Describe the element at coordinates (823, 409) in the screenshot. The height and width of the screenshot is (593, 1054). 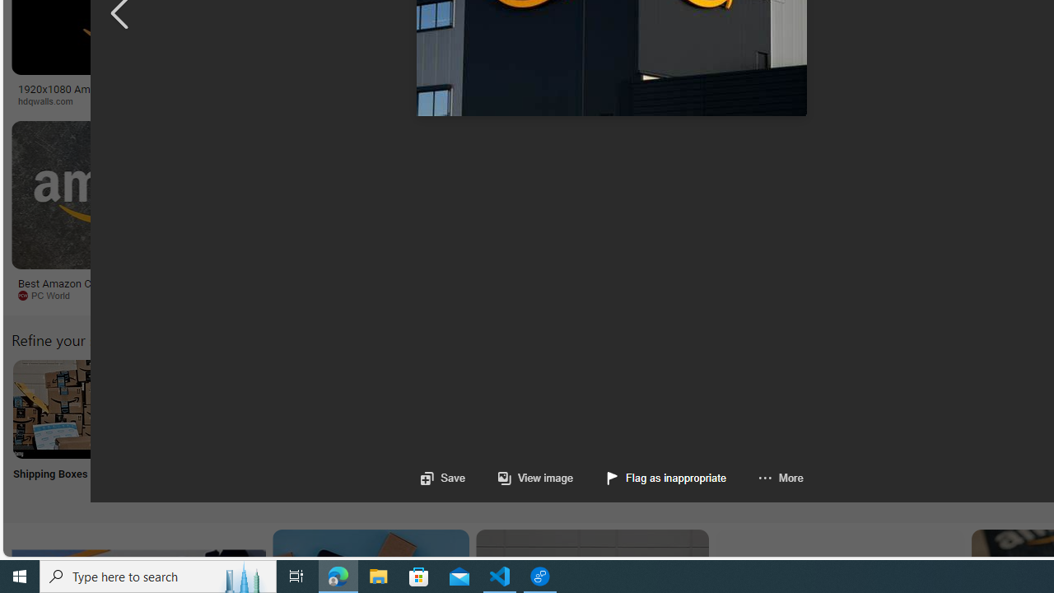
I see `Amazon Wish List` at that location.